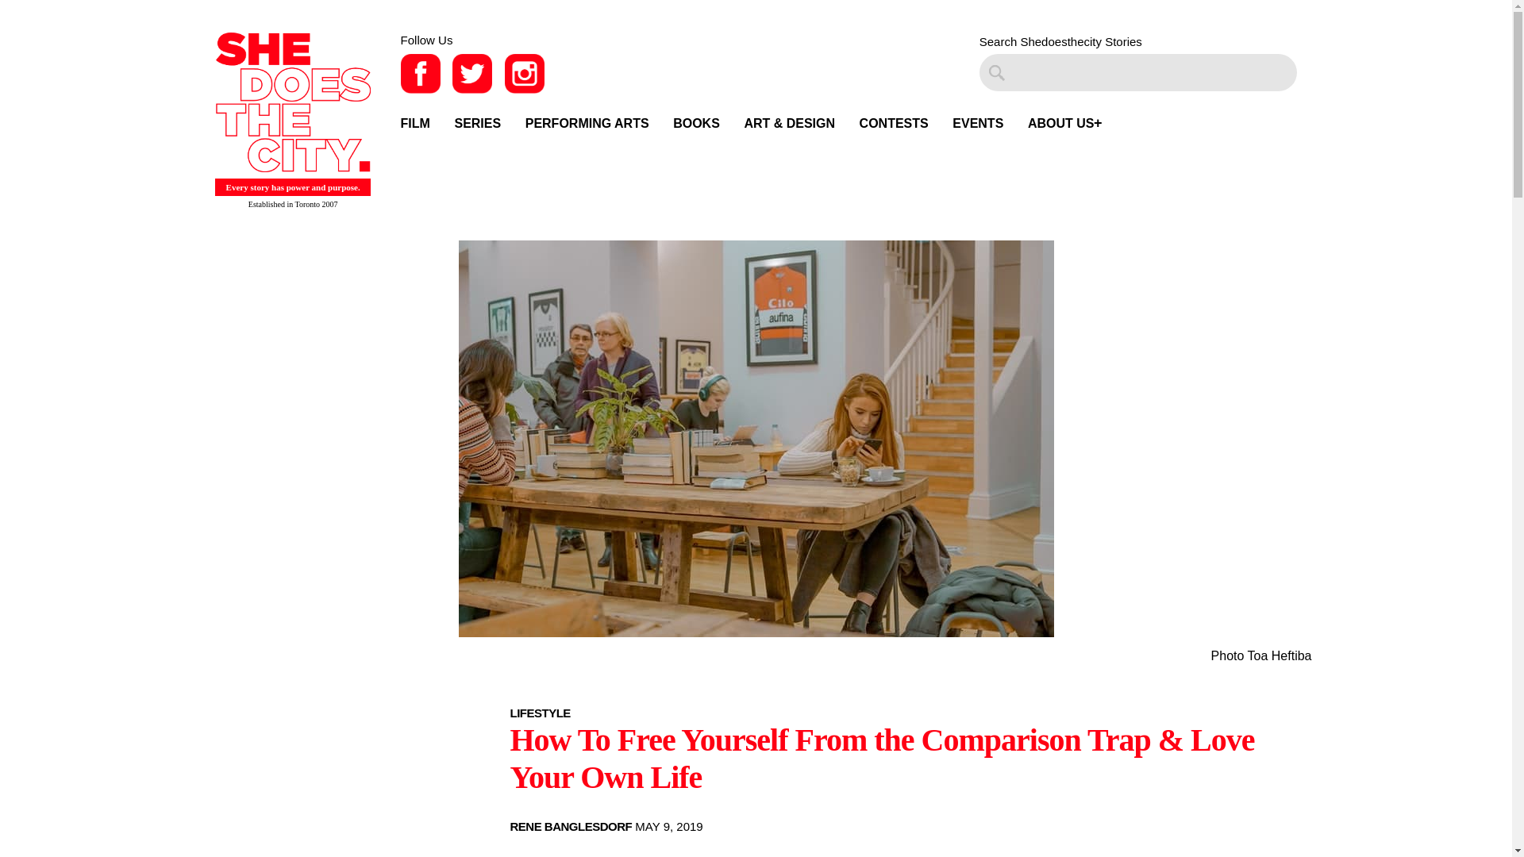 Image resolution: width=1524 pixels, height=857 pixels. I want to click on LIFESTYLE, so click(540, 713).